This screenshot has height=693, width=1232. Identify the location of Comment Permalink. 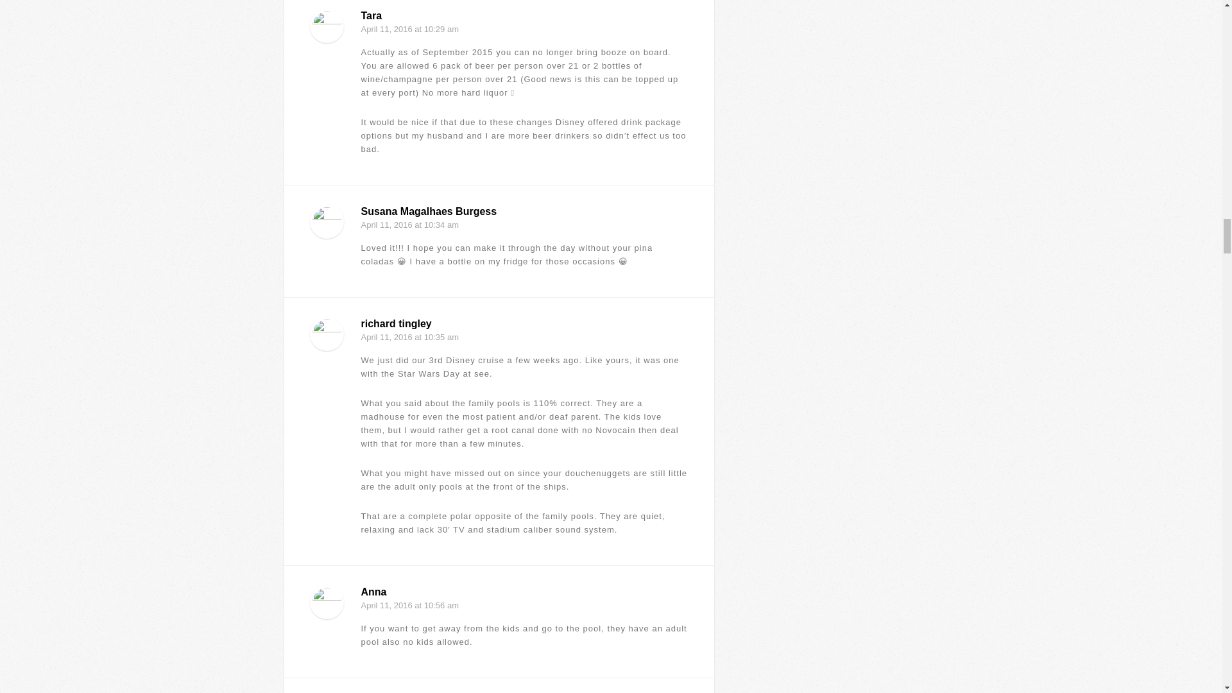
(681, 273).